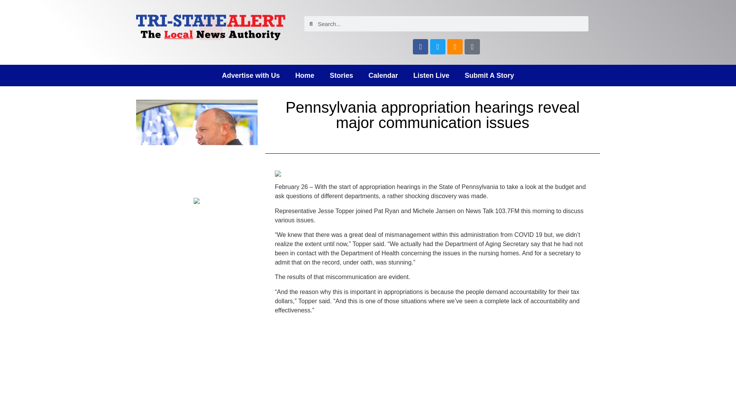 This screenshot has width=736, height=414. I want to click on Advertise with Us, so click(251, 75).